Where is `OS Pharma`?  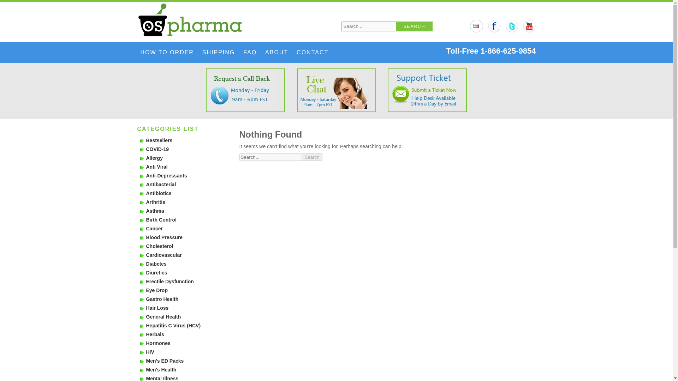
OS Pharma is located at coordinates (200, 20).